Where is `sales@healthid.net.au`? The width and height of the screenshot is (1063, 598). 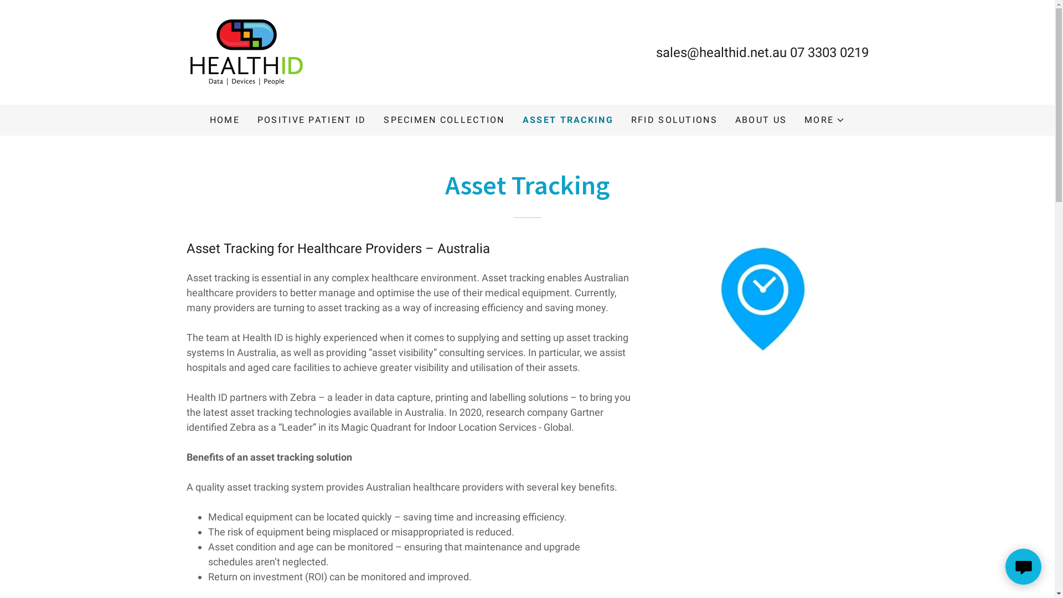 sales@healthid.net.au is located at coordinates (721, 52).